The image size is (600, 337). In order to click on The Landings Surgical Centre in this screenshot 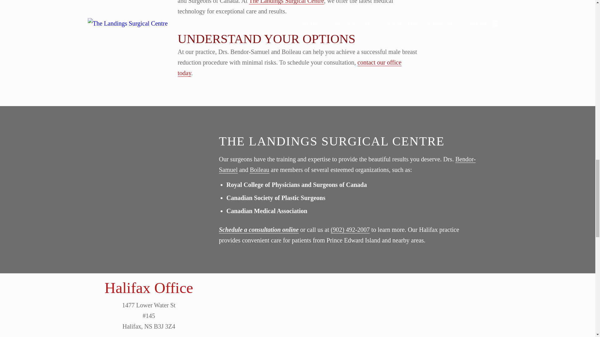, I will do `click(286, 2)`.